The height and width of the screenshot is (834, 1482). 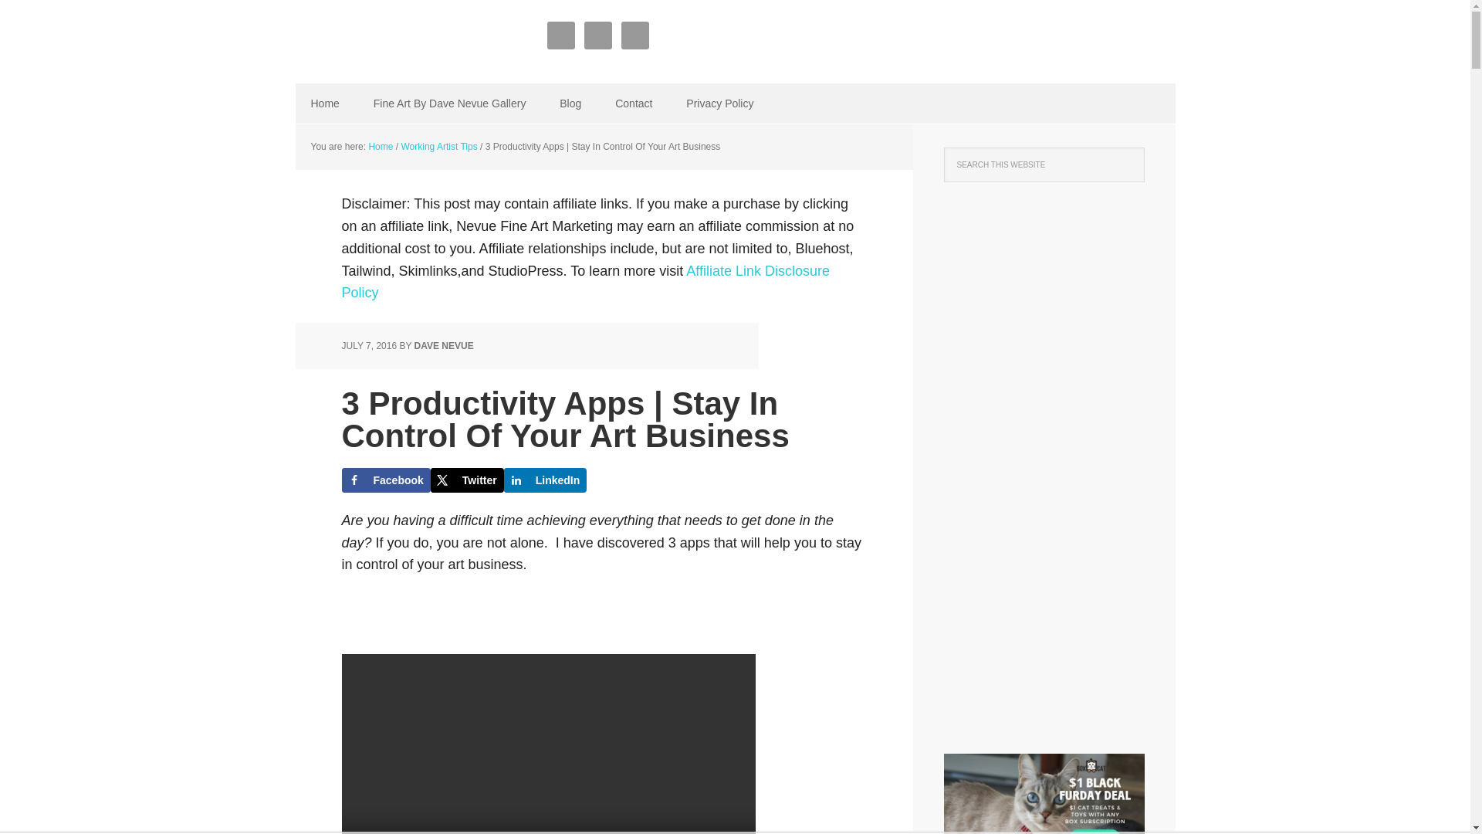 I want to click on Privacy Policy, so click(x=719, y=103).